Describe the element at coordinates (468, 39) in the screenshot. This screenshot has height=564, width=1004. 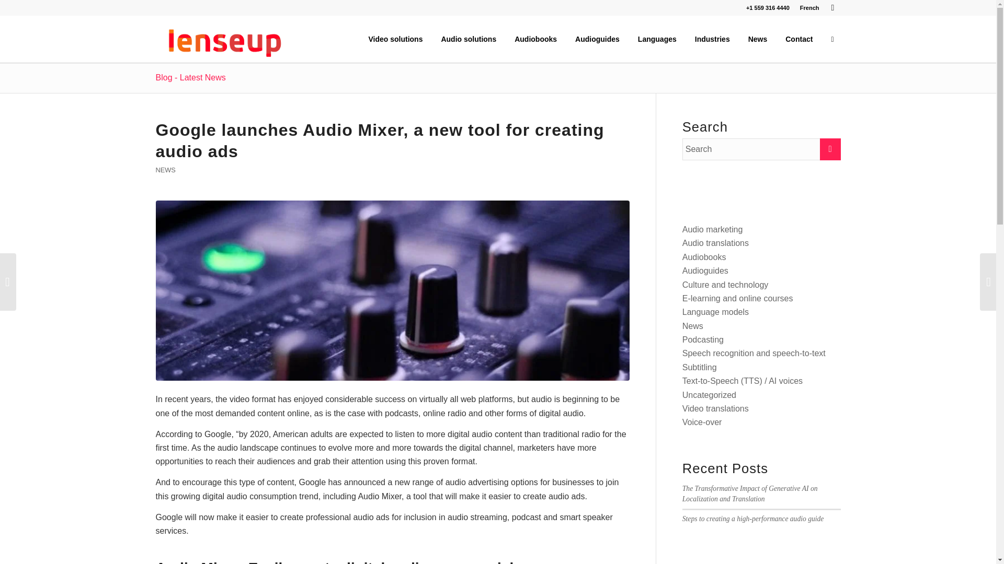
I see `Audio solutions` at that location.